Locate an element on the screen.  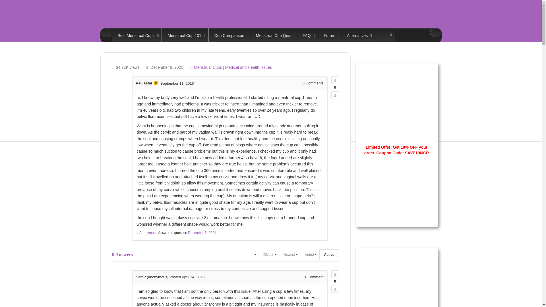
Forum is located at coordinates (329, 35).